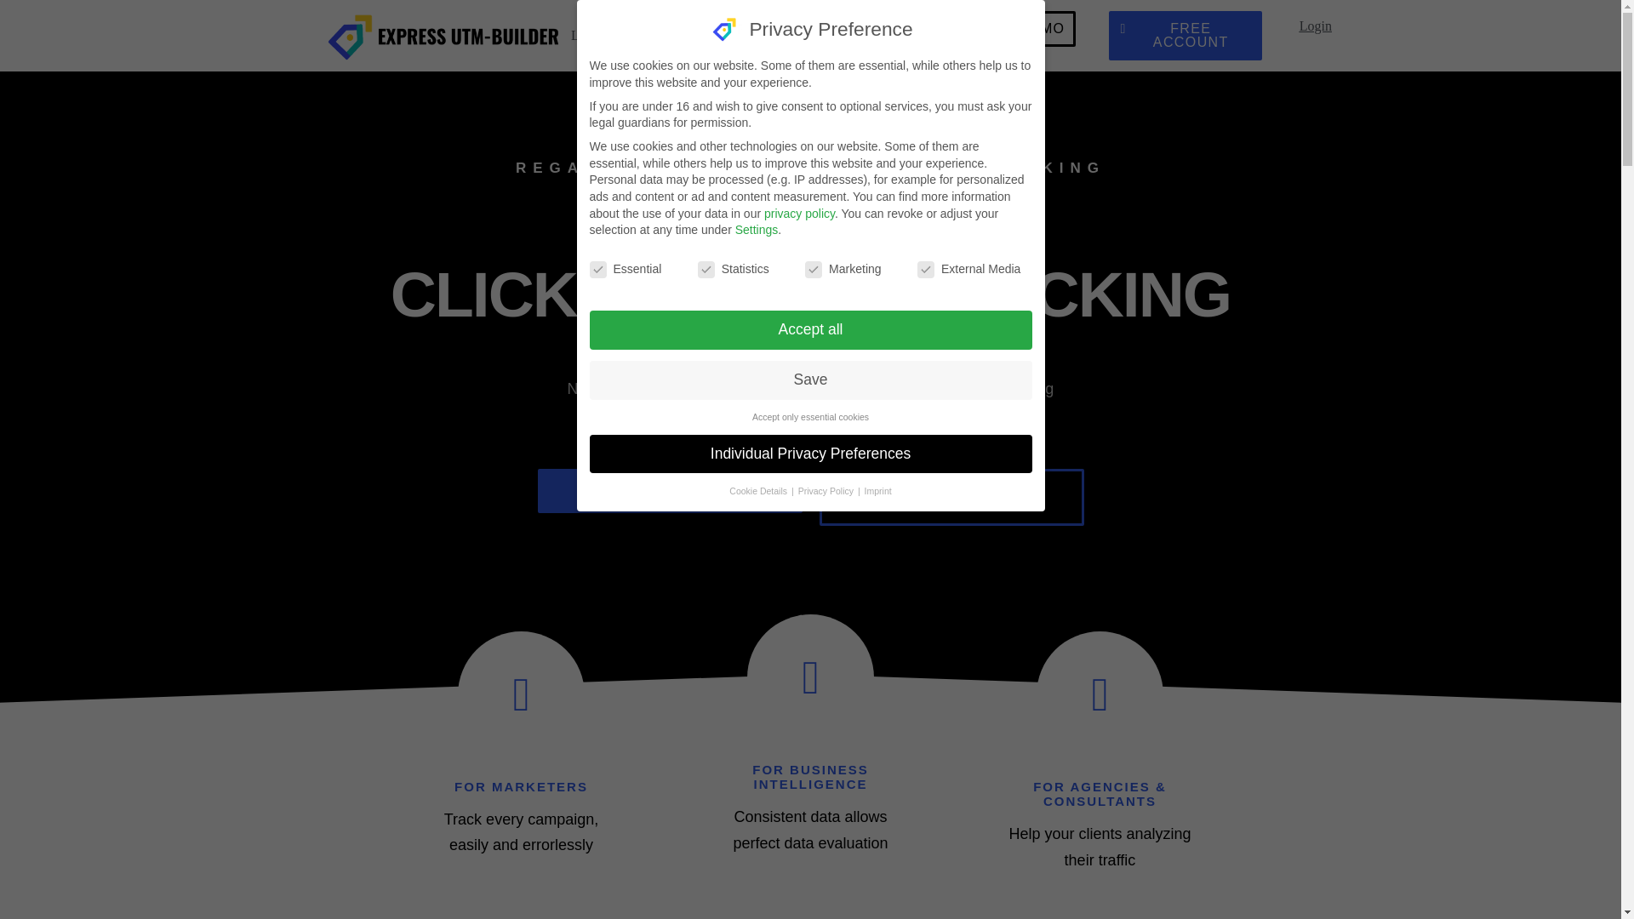 The image size is (1634, 919). Describe the element at coordinates (702, 35) in the screenshot. I see `FEATURES` at that location.